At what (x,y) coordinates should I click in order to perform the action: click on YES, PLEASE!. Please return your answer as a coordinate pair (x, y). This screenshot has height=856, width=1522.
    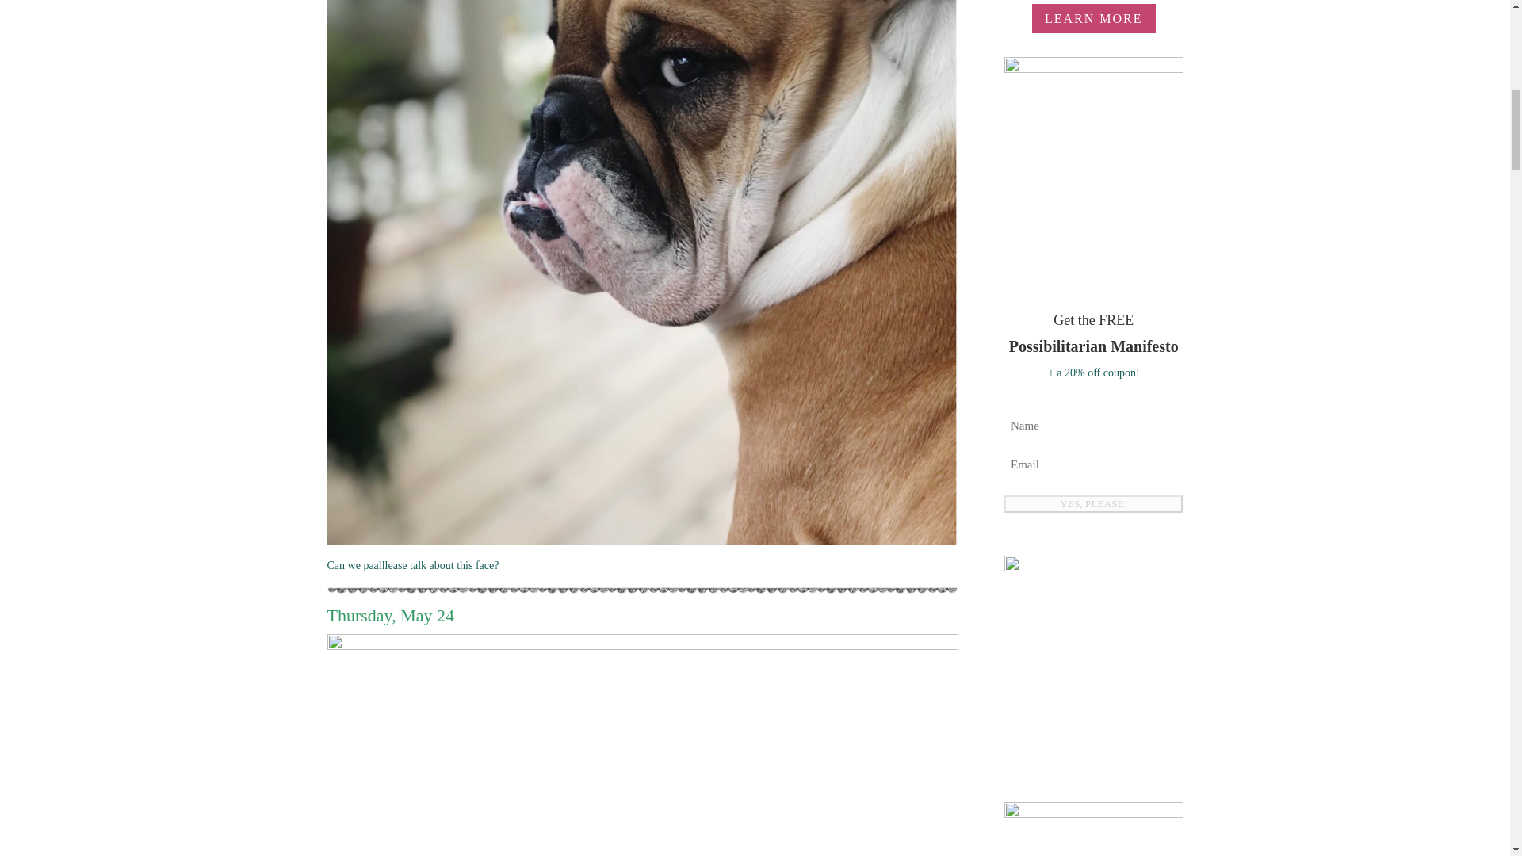
    Looking at the image, I should click on (1093, 504).